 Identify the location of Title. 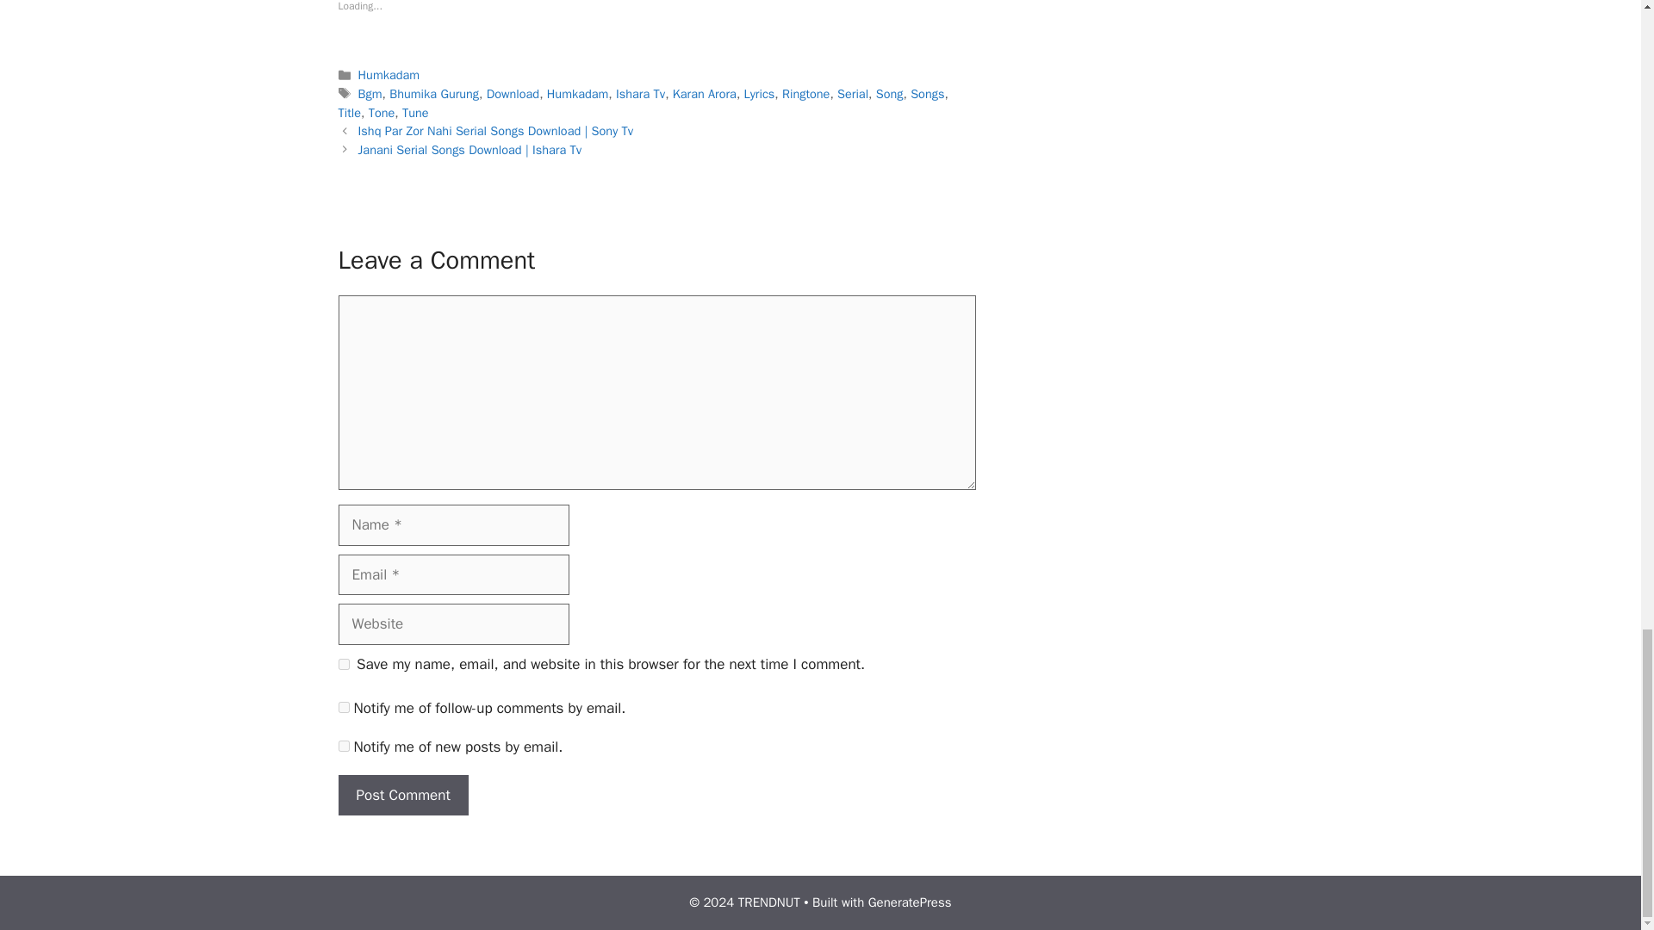
(348, 113).